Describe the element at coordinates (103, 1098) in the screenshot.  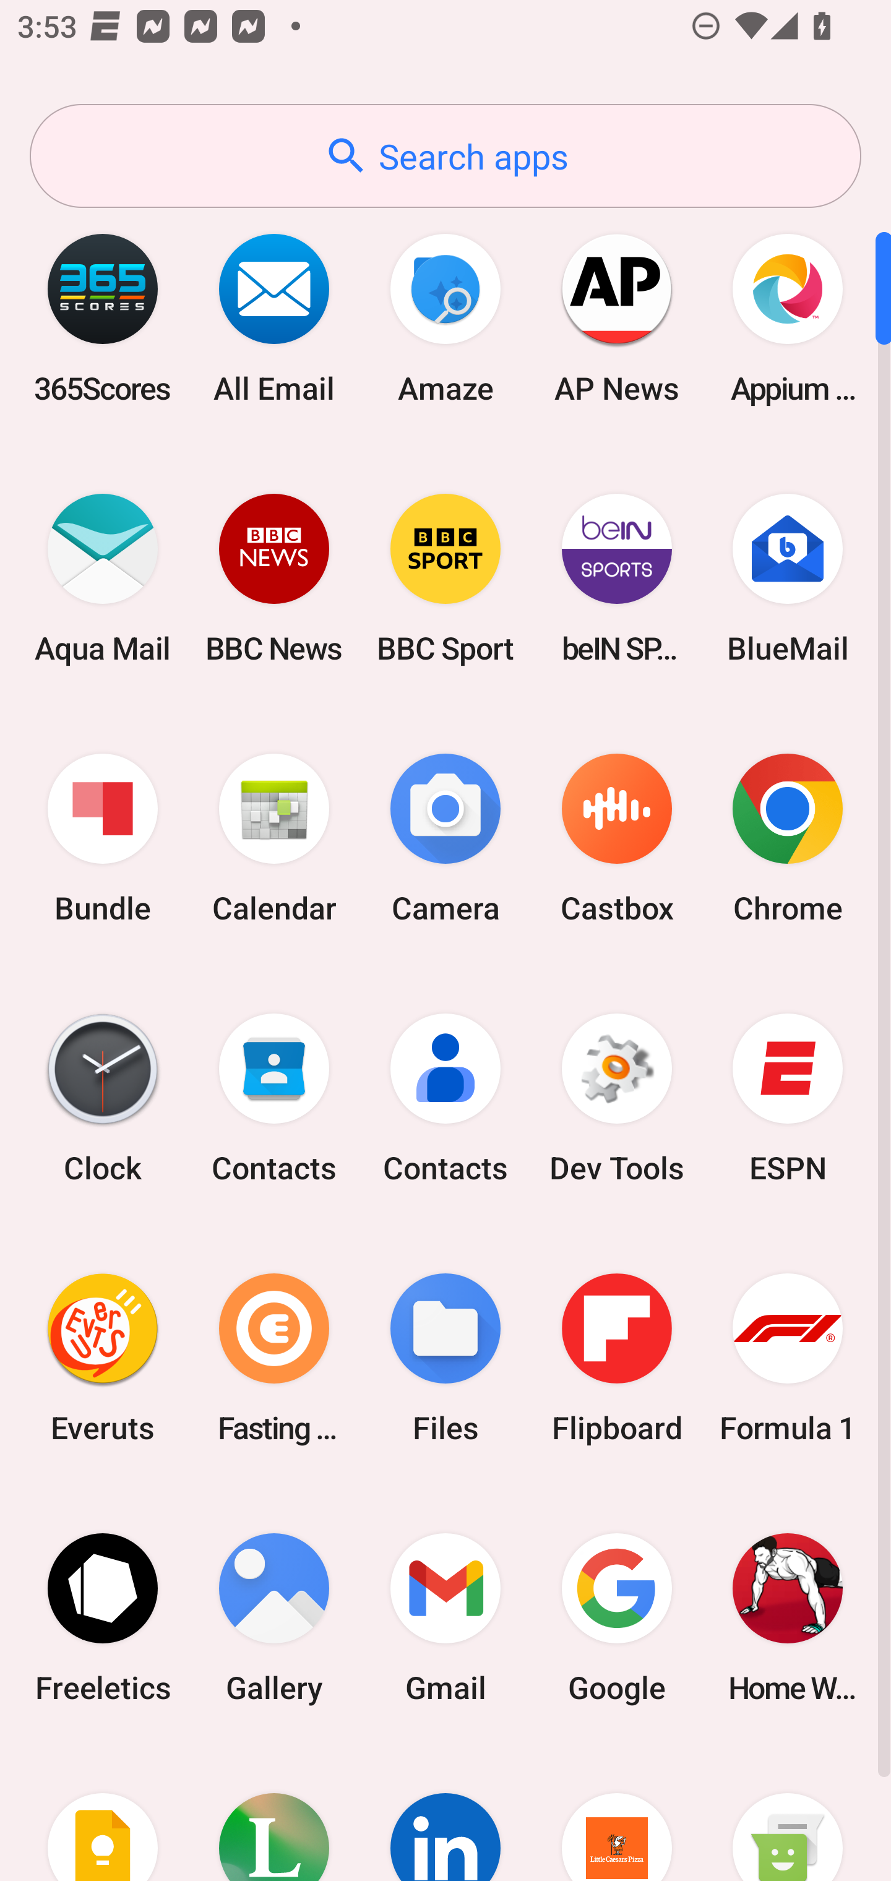
I see `Clock` at that location.